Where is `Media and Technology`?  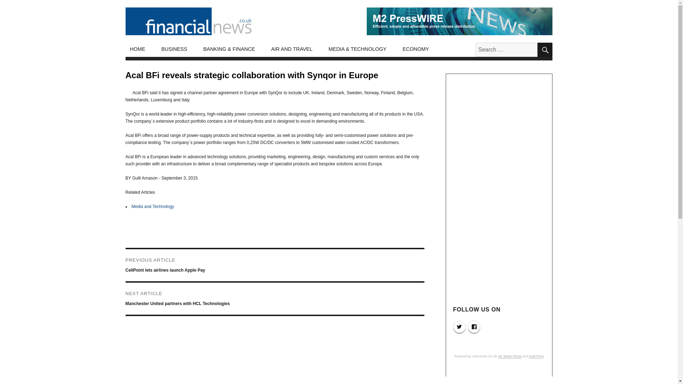 Media and Technology is located at coordinates (153, 206).